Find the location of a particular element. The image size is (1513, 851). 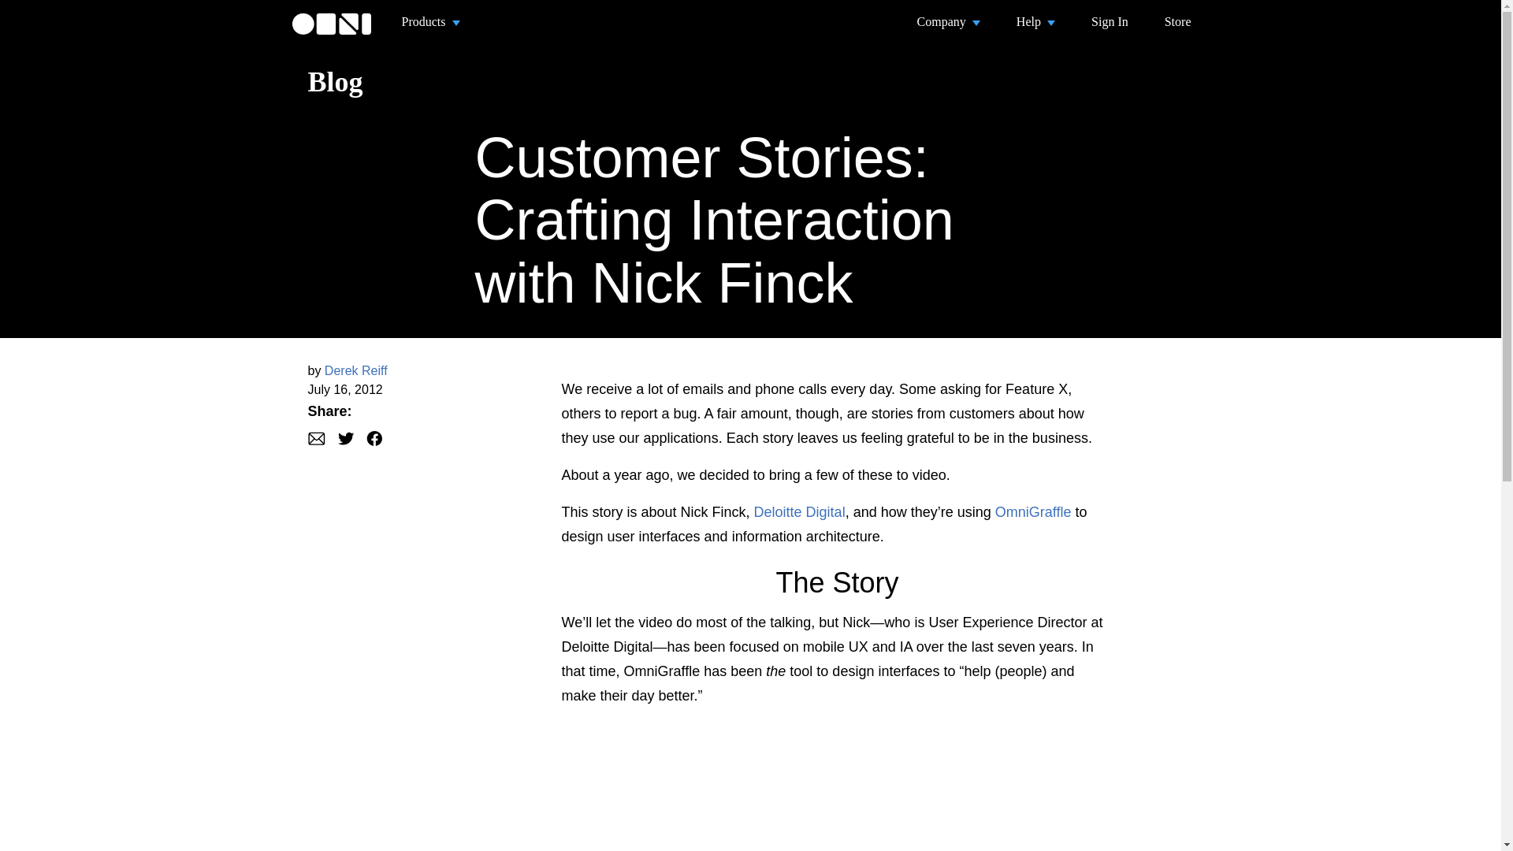

Deloitte Digital is located at coordinates (799, 512).